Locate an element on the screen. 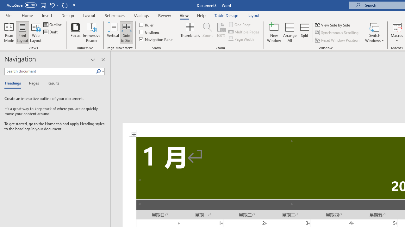  Draft is located at coordinates (51, 32).